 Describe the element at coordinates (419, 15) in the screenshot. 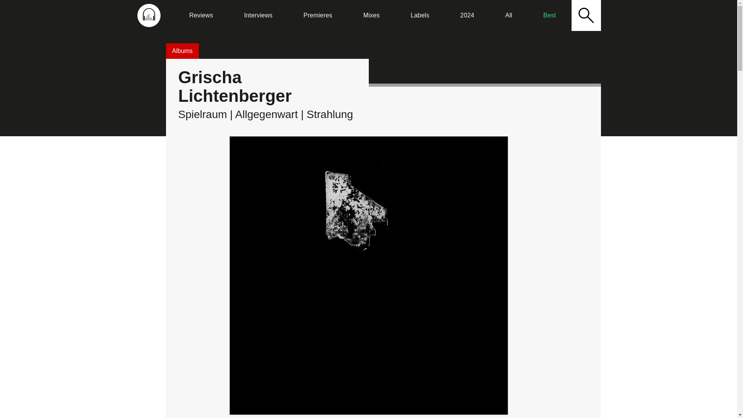

I see `Labels` at that location.